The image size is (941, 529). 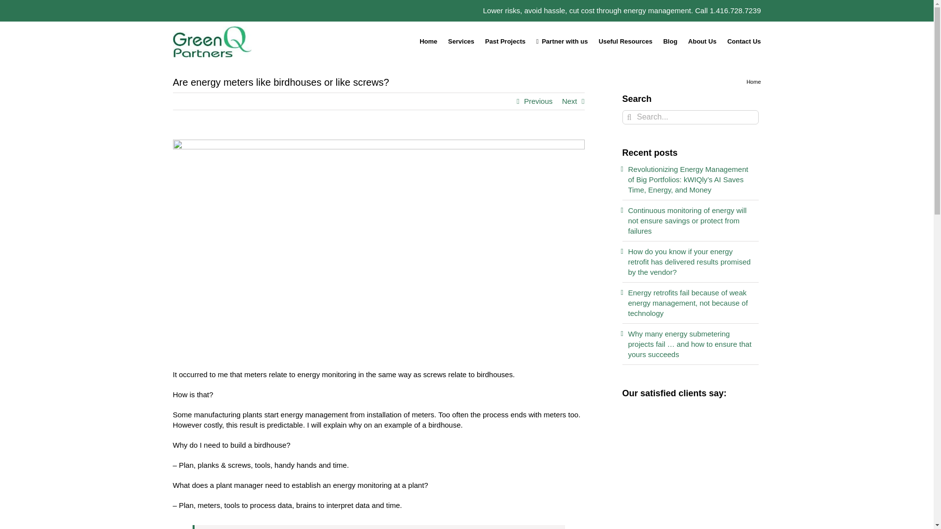 I want to click on Services, so click(x=461, y=41).